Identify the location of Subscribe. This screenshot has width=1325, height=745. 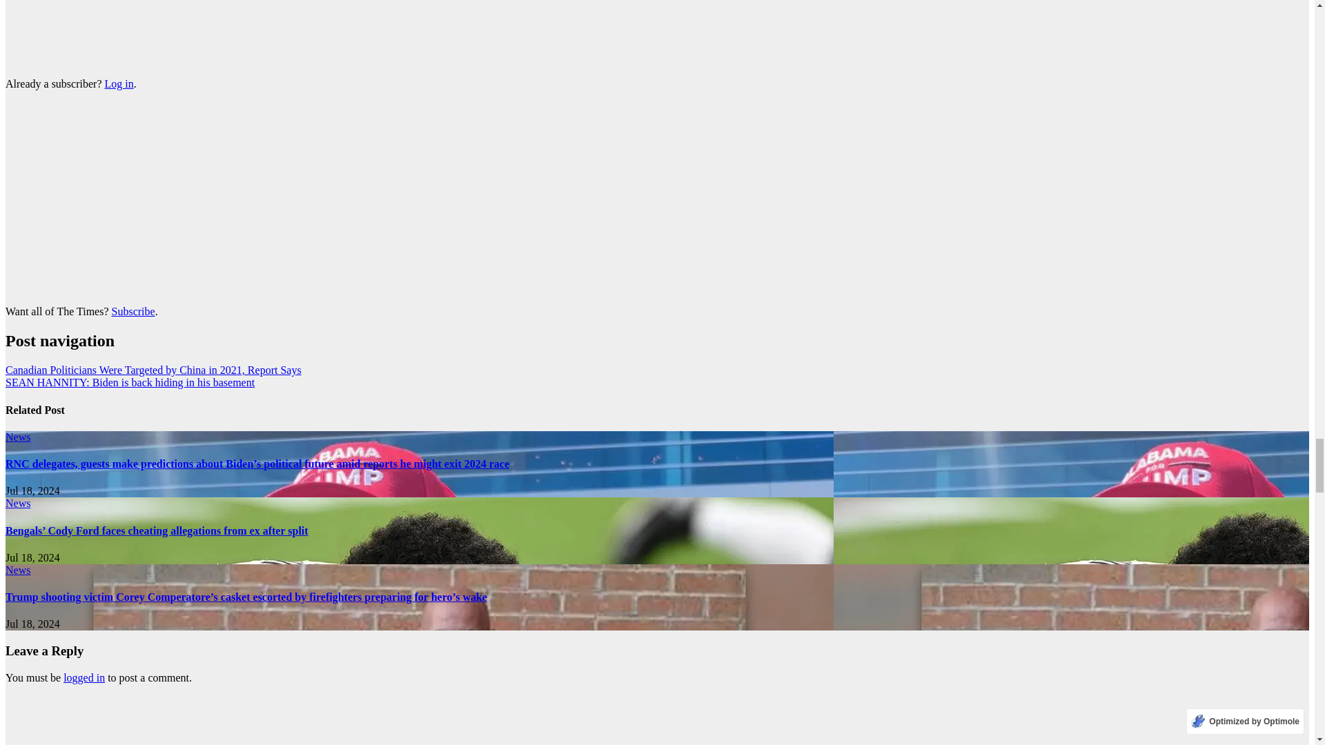
(132, 311).